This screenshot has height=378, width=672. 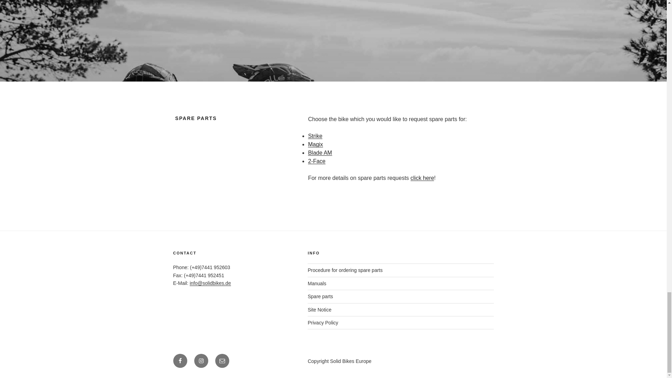 What do you see at coordinates (317, 283) in the screenshot?
I see `Manuals` at bounding box center [317, 283].